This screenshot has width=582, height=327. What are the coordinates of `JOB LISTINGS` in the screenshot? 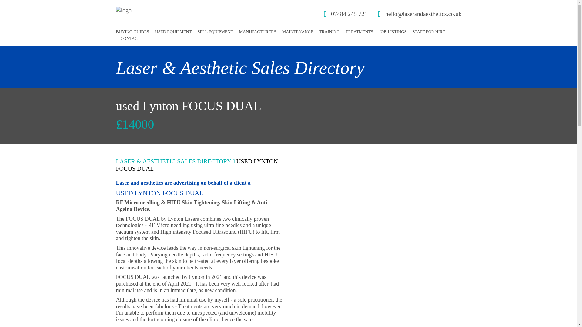 It's located at (393, 32).